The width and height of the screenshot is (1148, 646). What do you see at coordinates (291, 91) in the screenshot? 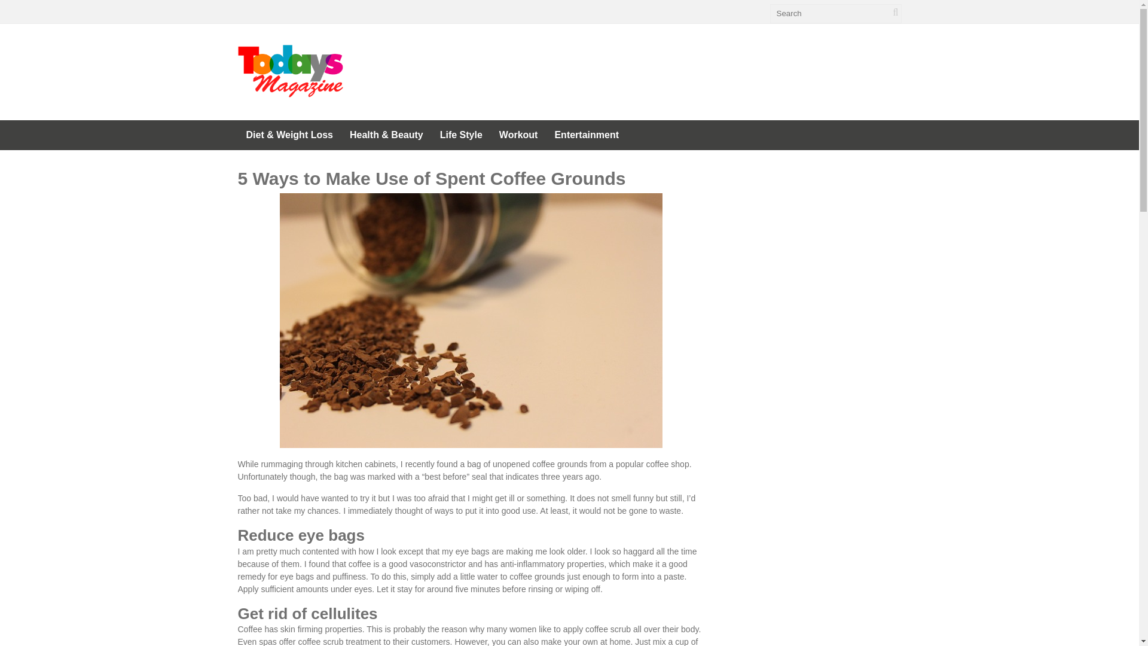
I see `Todays Magazine` at bounding box center [291, 91].